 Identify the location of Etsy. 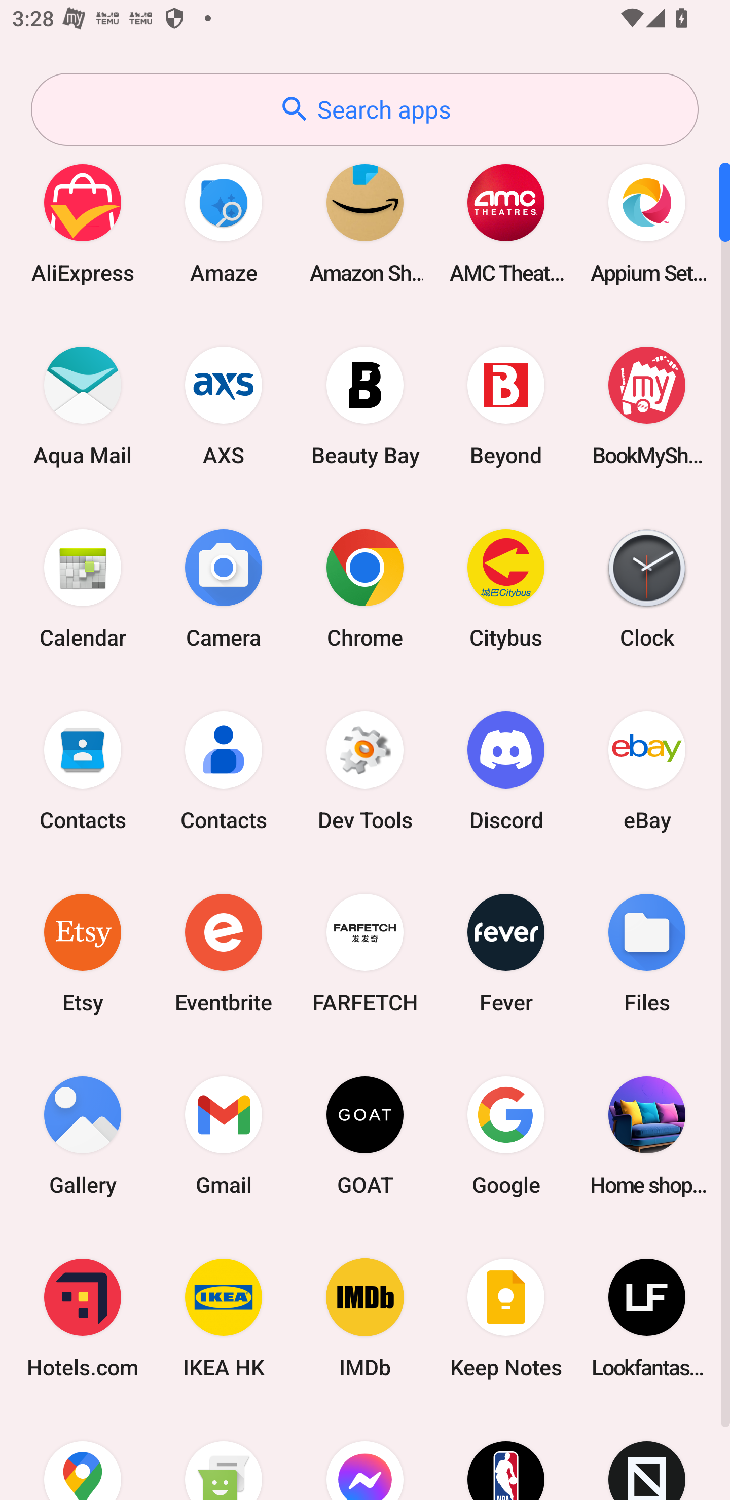
(83, 953).